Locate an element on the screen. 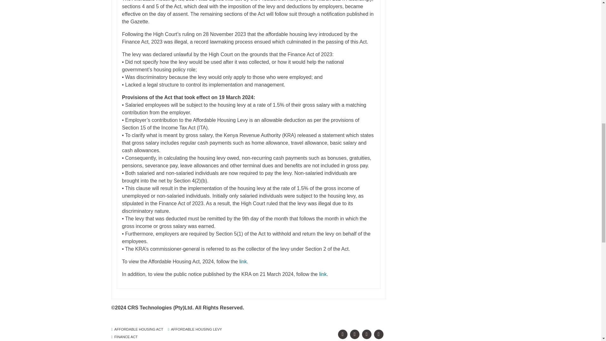 The width and height of the screenshot is (606, 341). Share on Facebook is located at coordinates (342, 334).